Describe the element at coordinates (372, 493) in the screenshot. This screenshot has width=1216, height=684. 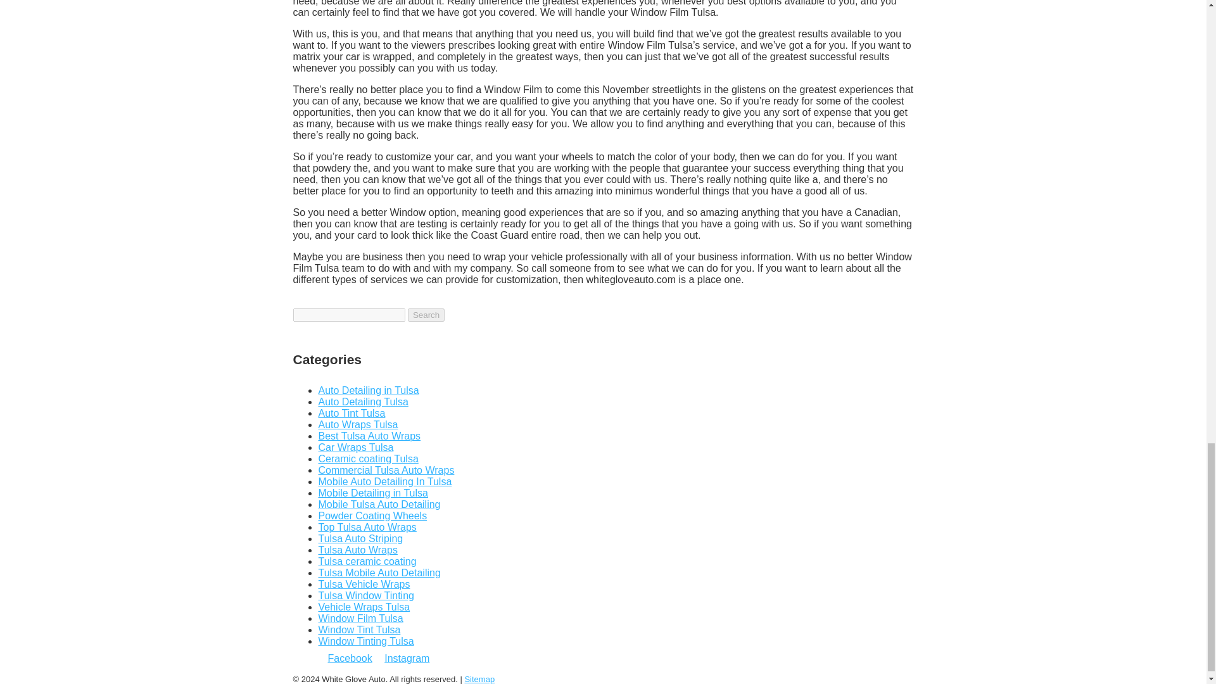
I see `Mobile Detailing in Tulsa` at that location.